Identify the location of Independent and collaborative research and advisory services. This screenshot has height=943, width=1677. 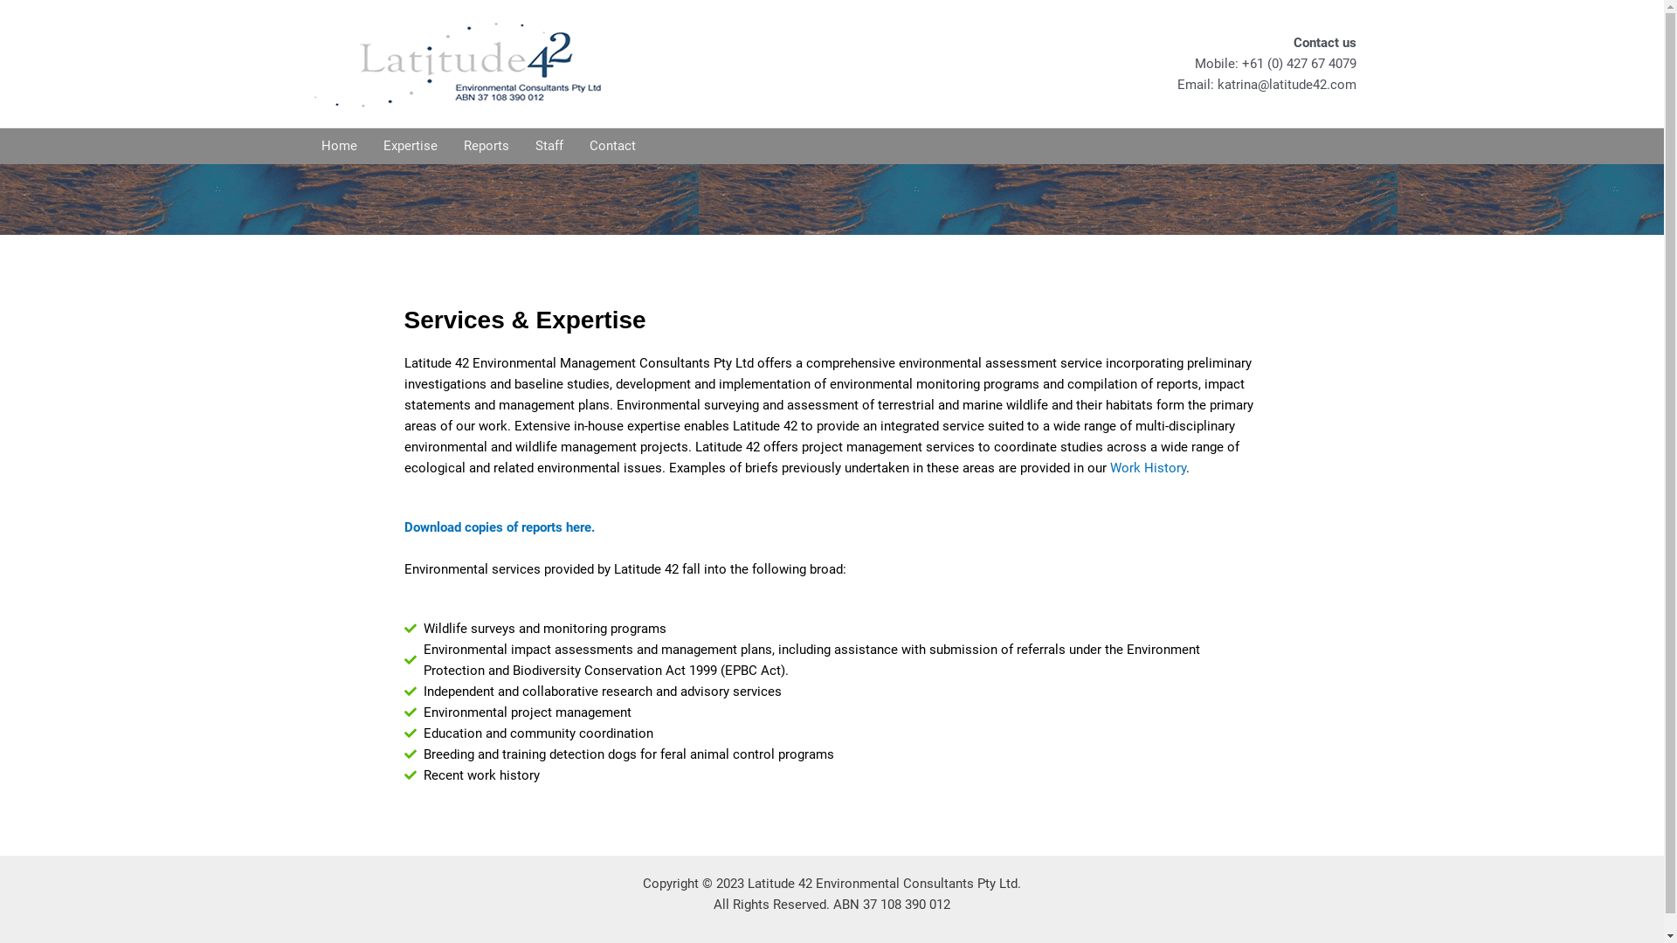
(832, 692).